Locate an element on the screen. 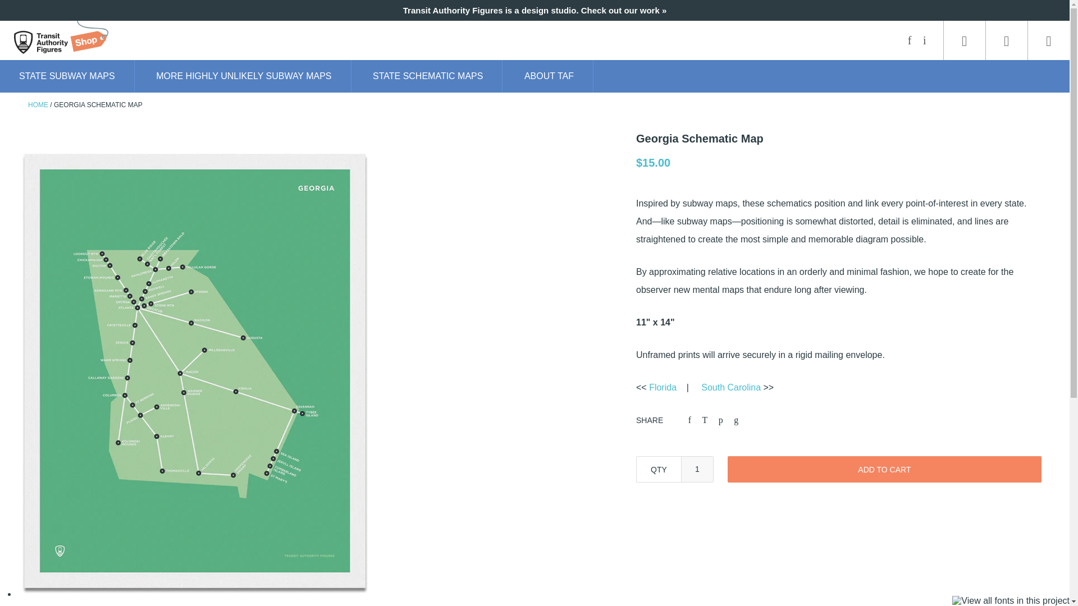 The image size is (1078, 606). South Carolina is located at coordinates (731, 387).